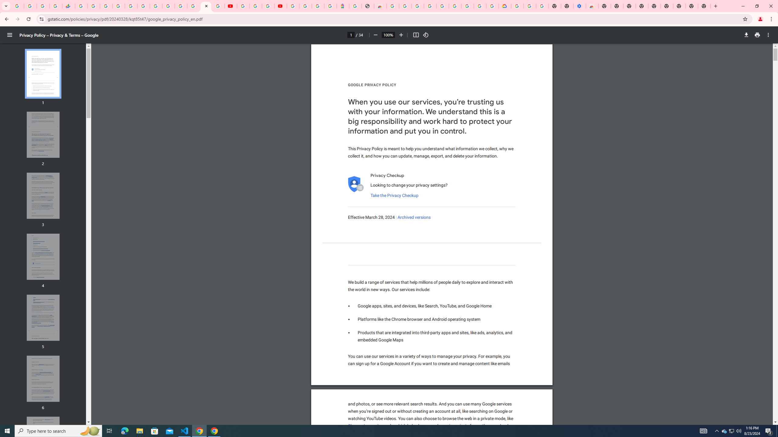 The width and height of the screenshot is (778, 437). I want to click on Google Account Help, so click(530, 6).